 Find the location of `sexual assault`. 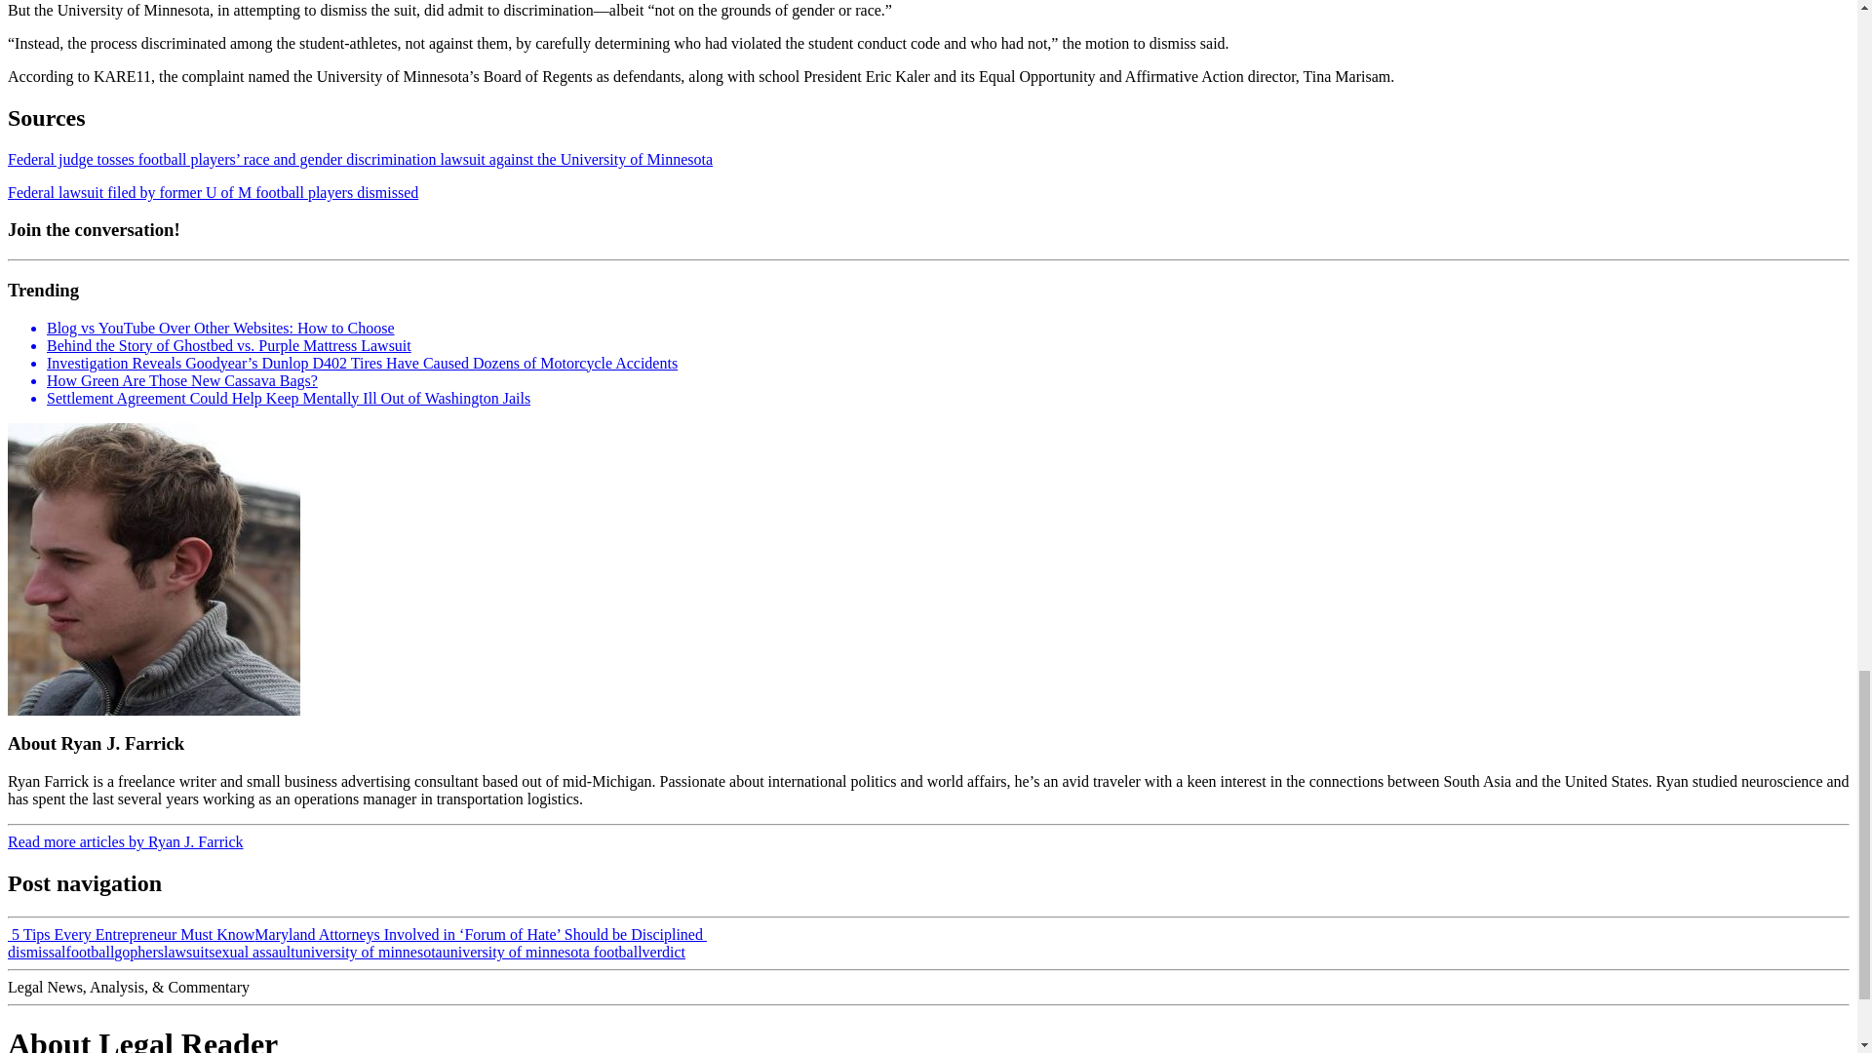

sexual assault is located at coordinates (251, 952).